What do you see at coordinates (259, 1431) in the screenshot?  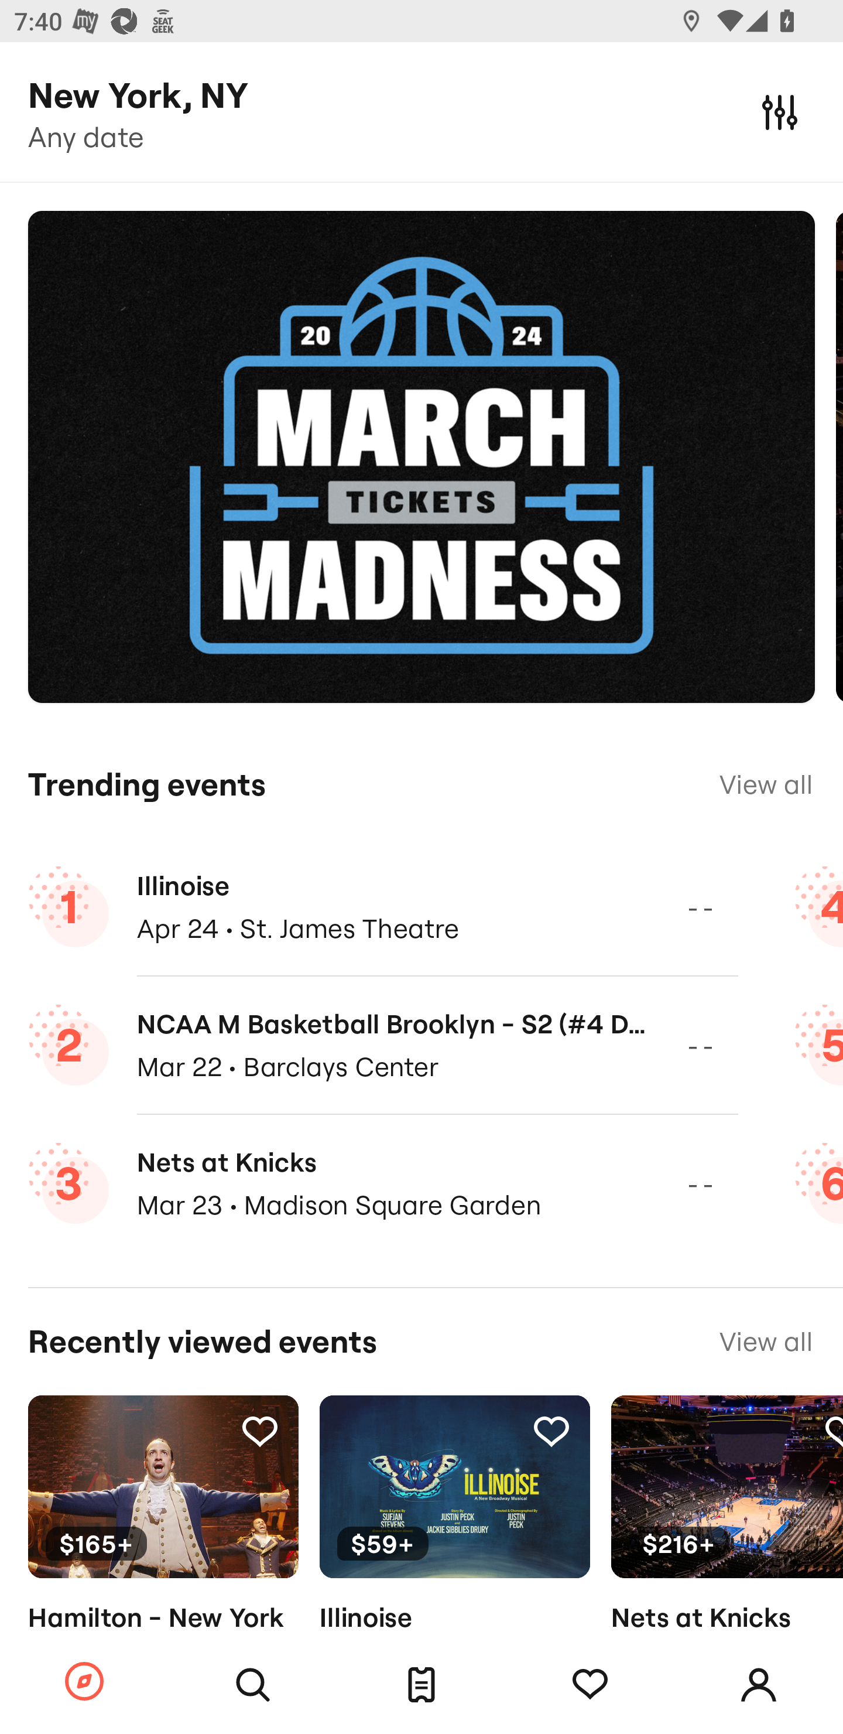 I see `Tracking` at bounding box center [259, 1431].